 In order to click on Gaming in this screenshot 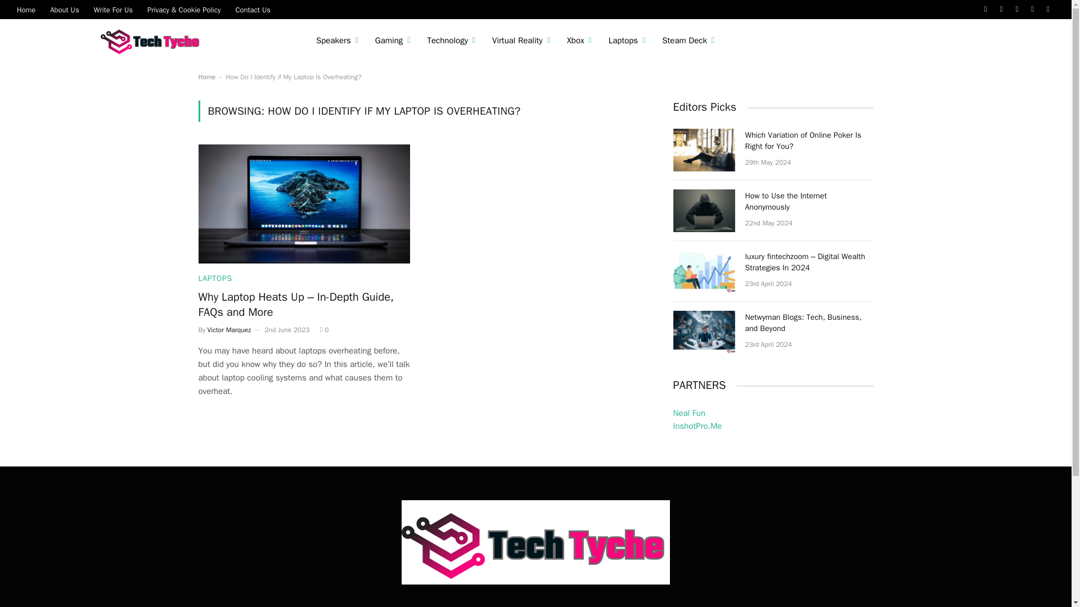, I will do `click(393, 40)`.